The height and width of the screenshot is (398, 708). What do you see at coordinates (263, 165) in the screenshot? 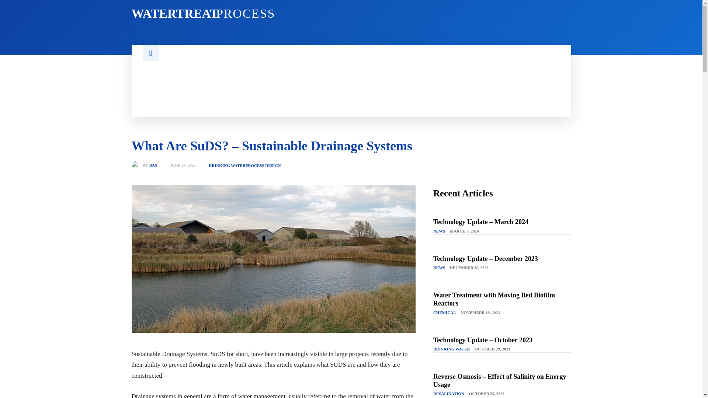
I see `PROCESS DESIGN` at bounding box center [263, 165].